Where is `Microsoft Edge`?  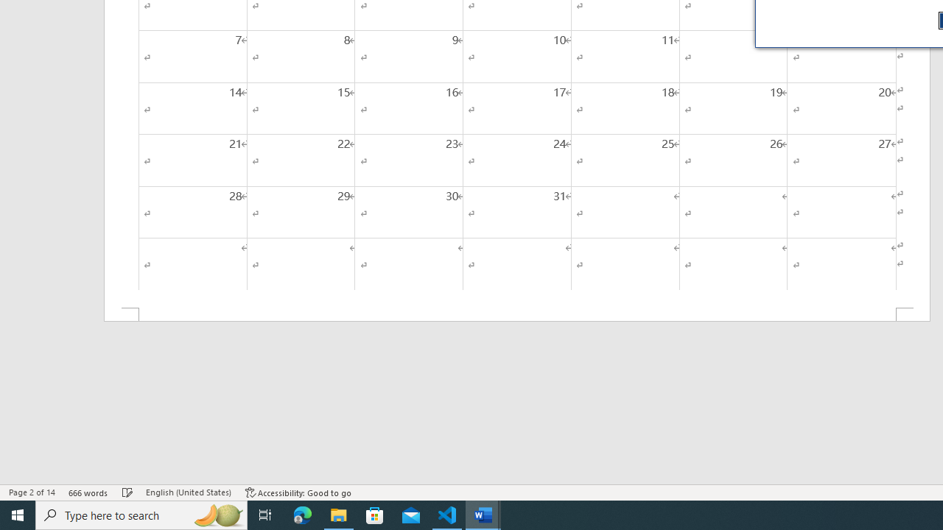
Microsoft Edge is located at coordinates (303, 515).